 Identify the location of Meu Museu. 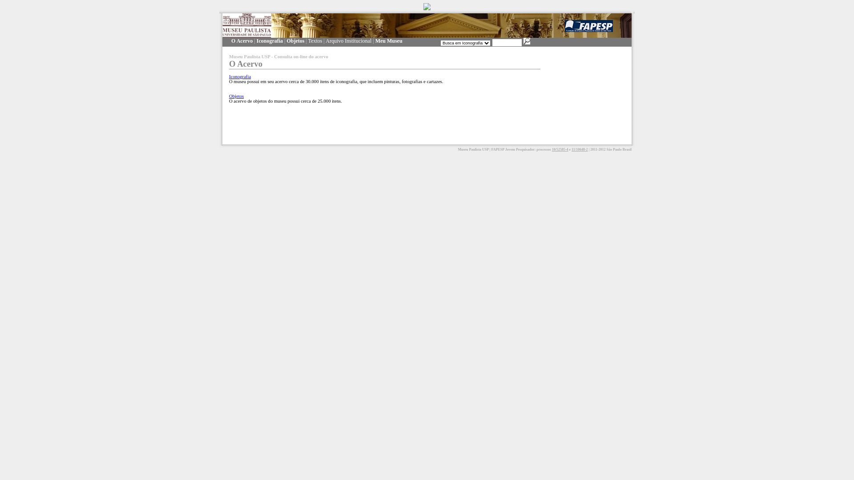
(389, 41).